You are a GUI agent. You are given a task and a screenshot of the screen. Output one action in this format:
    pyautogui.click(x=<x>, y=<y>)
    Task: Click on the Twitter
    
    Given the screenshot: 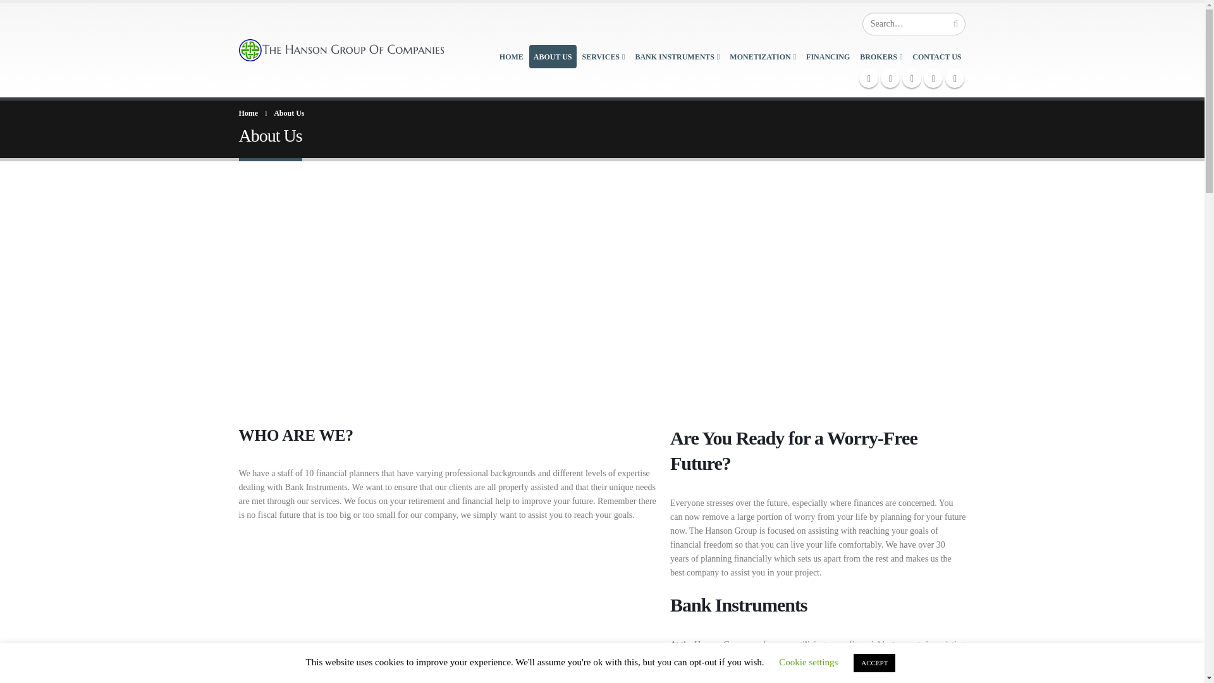 What is the action you would take?
    pyautogui.click(x=890, y=78)
    